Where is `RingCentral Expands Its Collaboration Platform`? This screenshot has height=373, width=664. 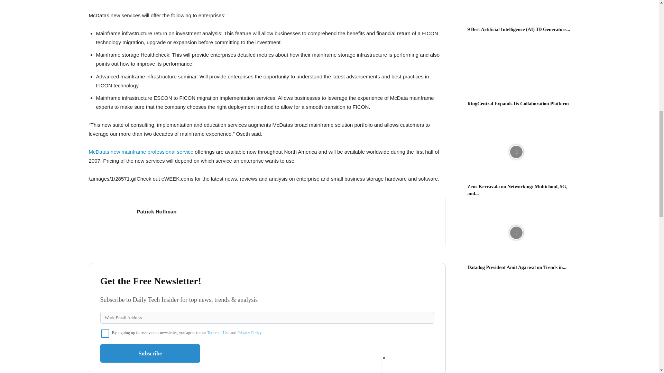 RingCentral Expands Its Collaboration Platform is located at coordinates (516, 69).